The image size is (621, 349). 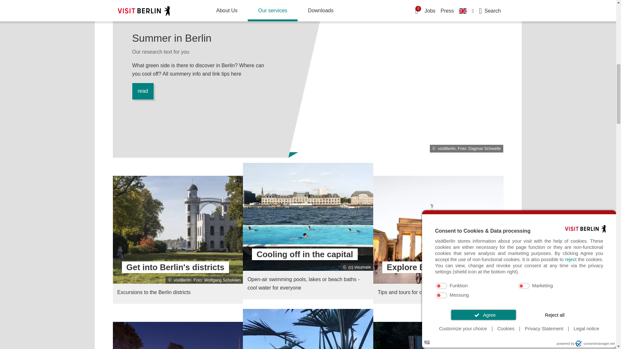 What do you see at coordinates (308, 217) in the screenshot?
I see `Badeschiff Arena ` at bounding box center [308, 217].